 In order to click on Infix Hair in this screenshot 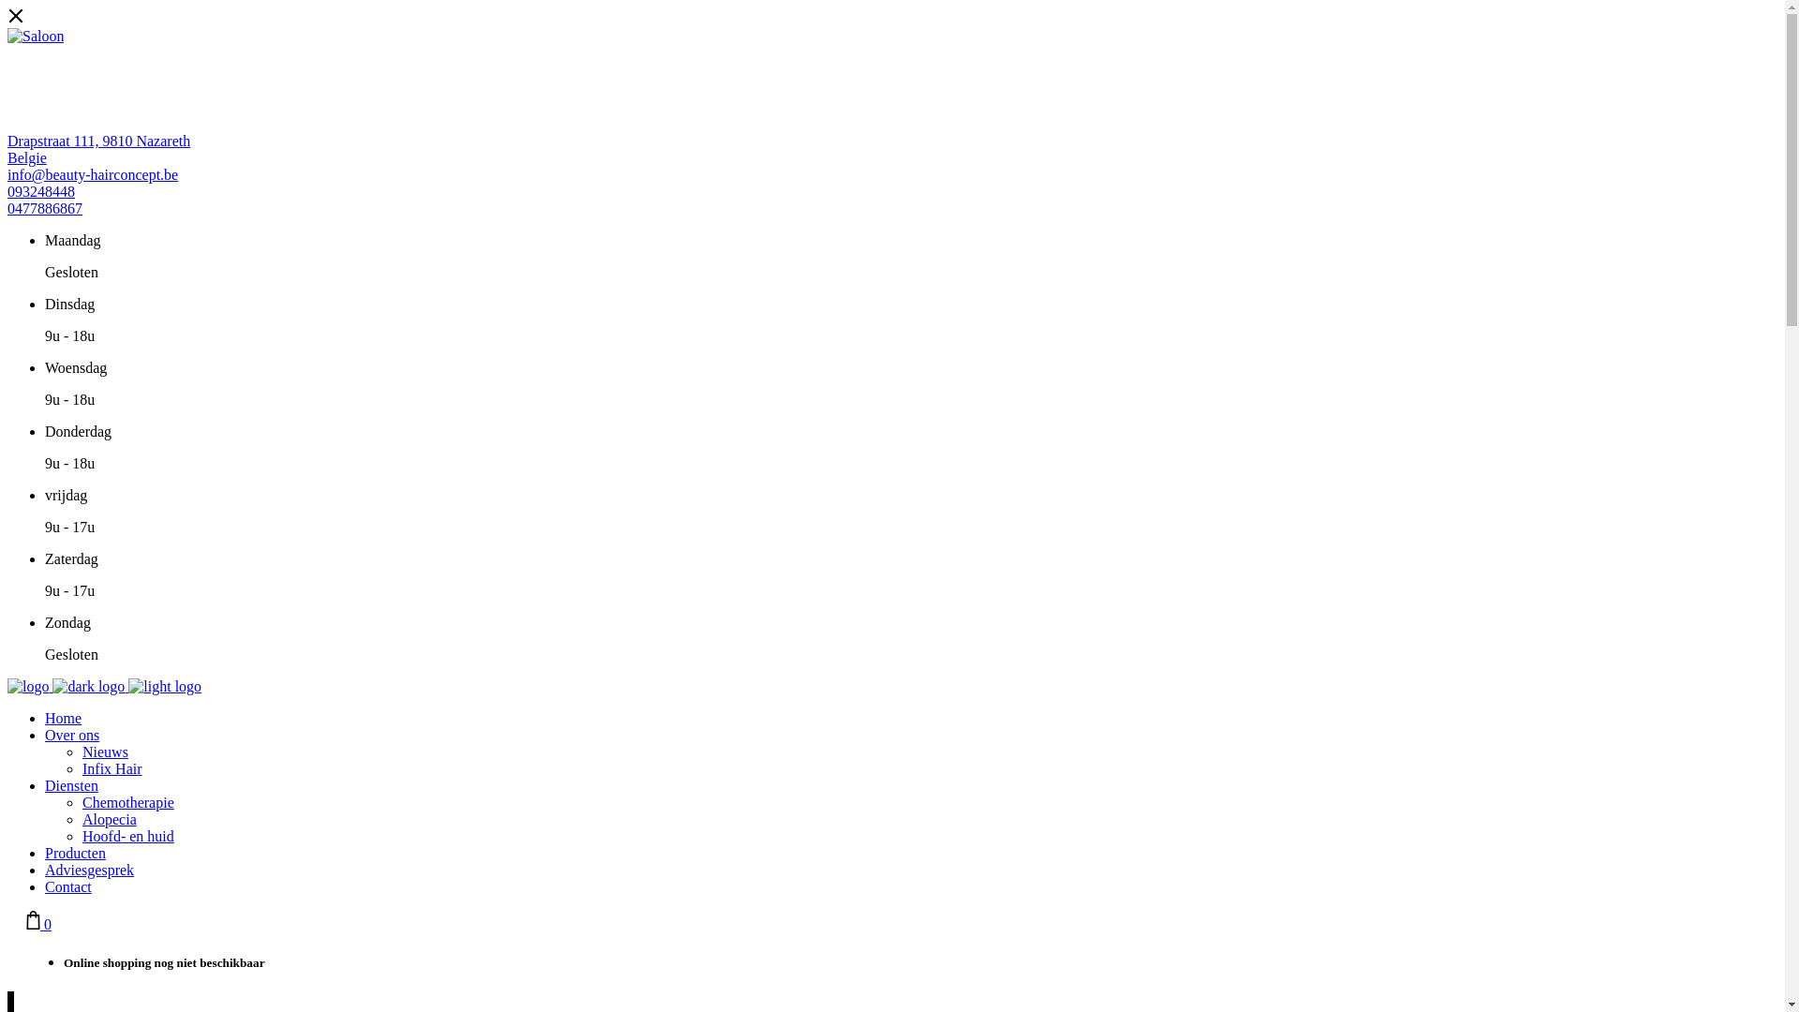, I will do `click(112, 768)`.